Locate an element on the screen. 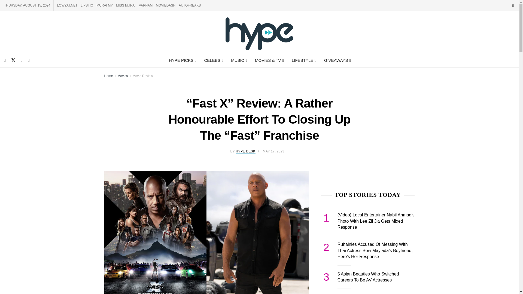 Image resolution: width=523 pixels, height=294 pixels. MUSIC is located at coordinates (238, 60).